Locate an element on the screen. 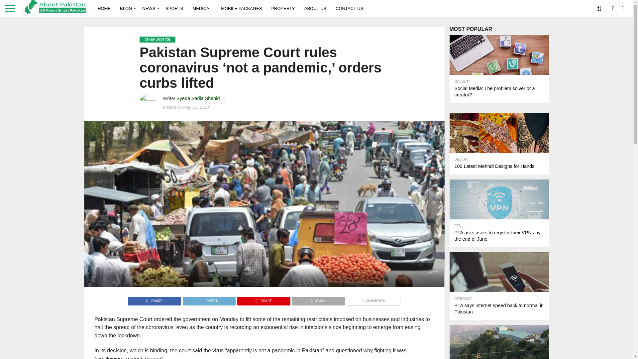 This screenshot has width=638, height=359. Share on Facebook is located at coordinates (154, 299).